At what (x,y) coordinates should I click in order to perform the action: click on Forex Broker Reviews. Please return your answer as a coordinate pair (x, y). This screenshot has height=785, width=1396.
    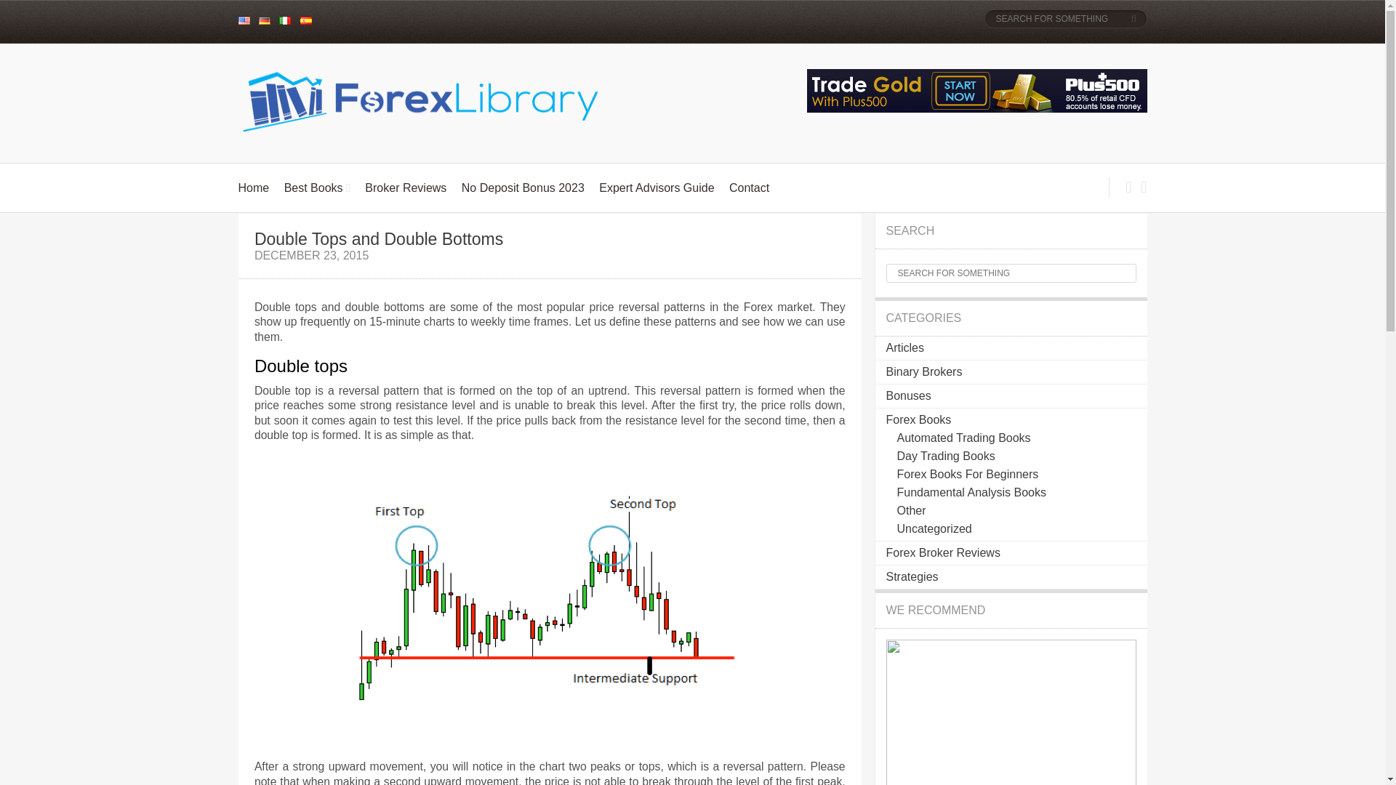
    Looking at the image, I should click on (942, 552).